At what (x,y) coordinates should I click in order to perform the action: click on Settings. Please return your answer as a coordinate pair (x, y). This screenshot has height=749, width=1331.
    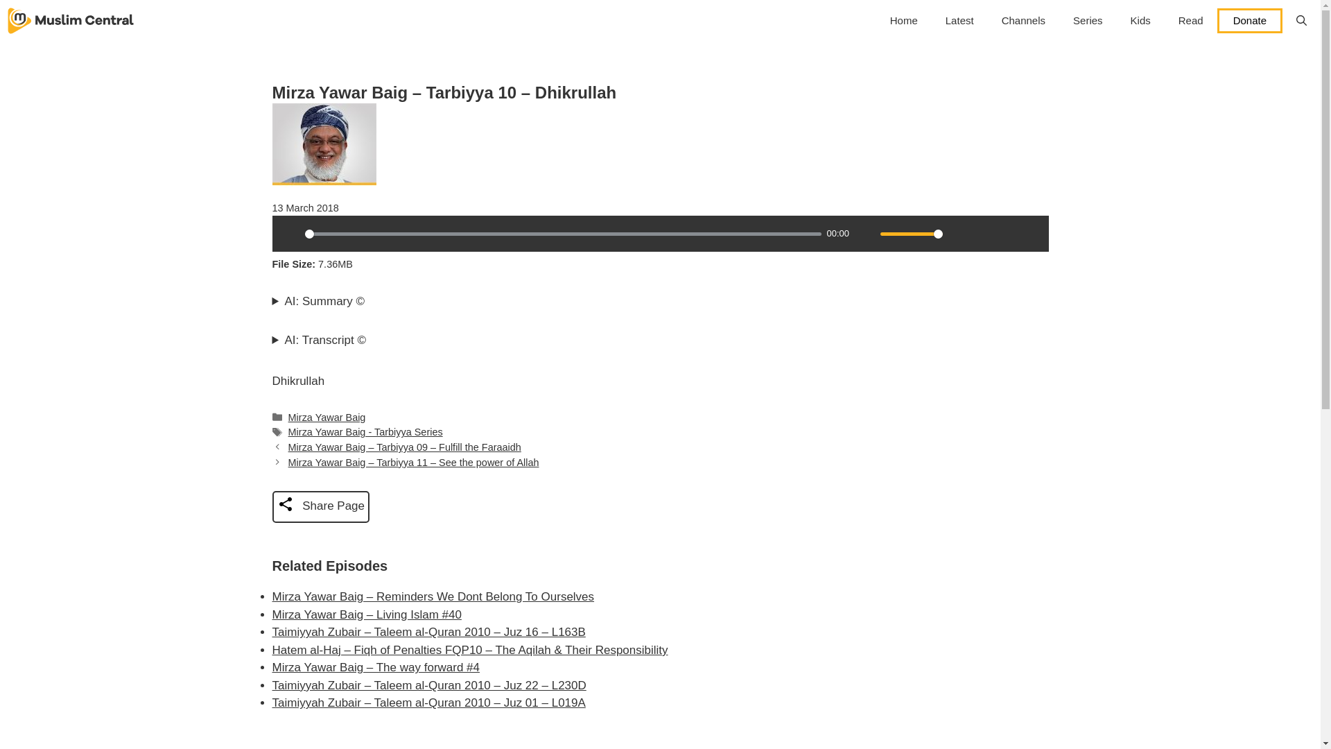
    Looking at the image, I should click on (959, 233).